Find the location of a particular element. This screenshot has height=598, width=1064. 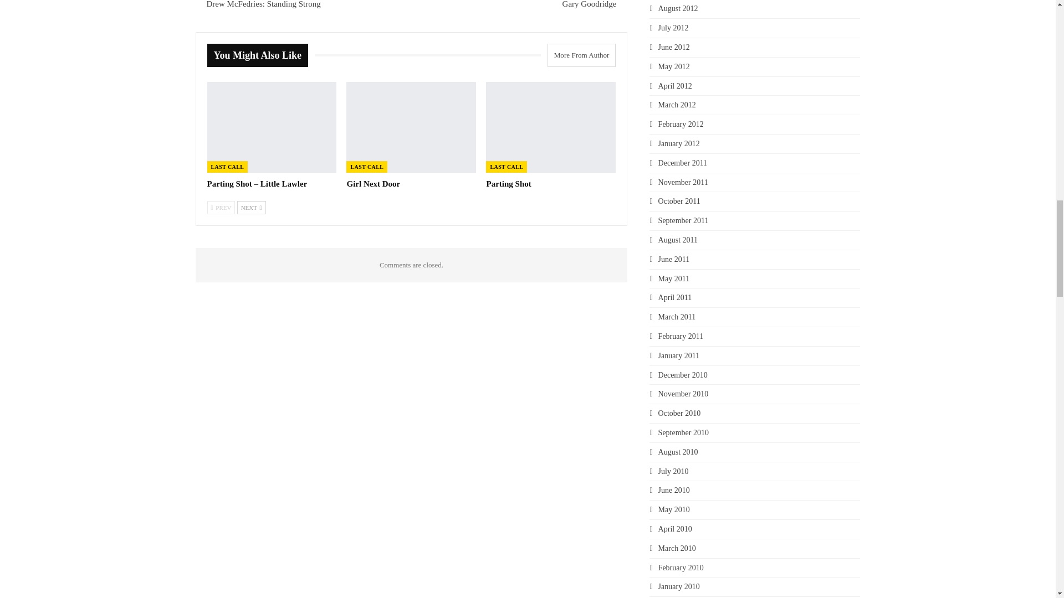

Gary Goodridge is located at coordinates (590, 4).